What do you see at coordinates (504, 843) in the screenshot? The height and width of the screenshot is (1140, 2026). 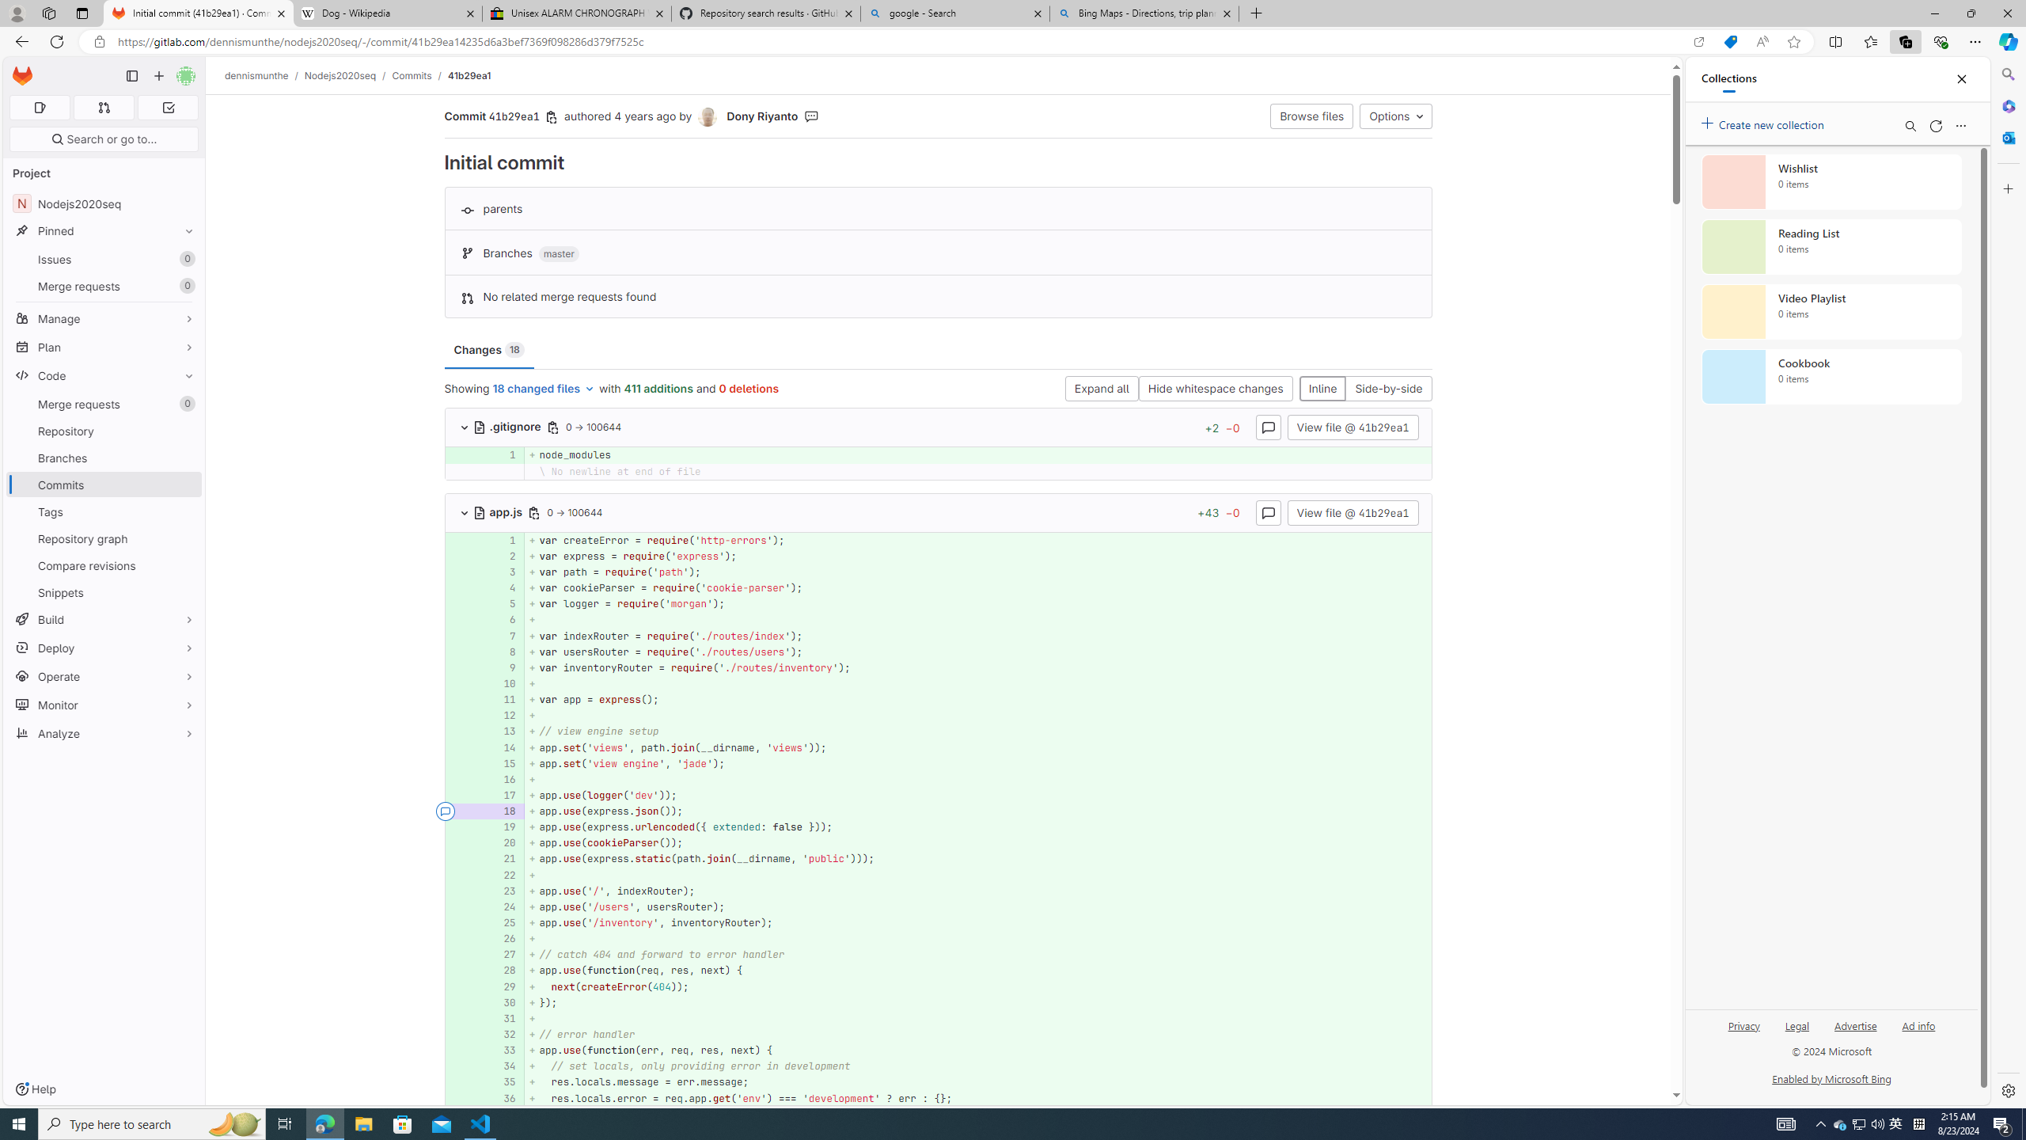 I see `20` at bounding box center [504, 843].